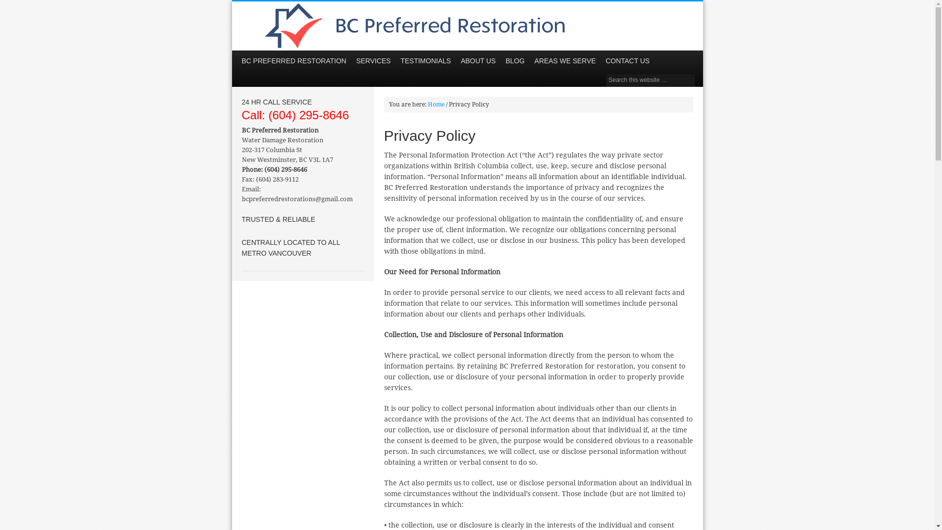  What do you see at coordinates (515, 61) in the screenshot?
I see `BLOG` at bounding box center [515, 61].